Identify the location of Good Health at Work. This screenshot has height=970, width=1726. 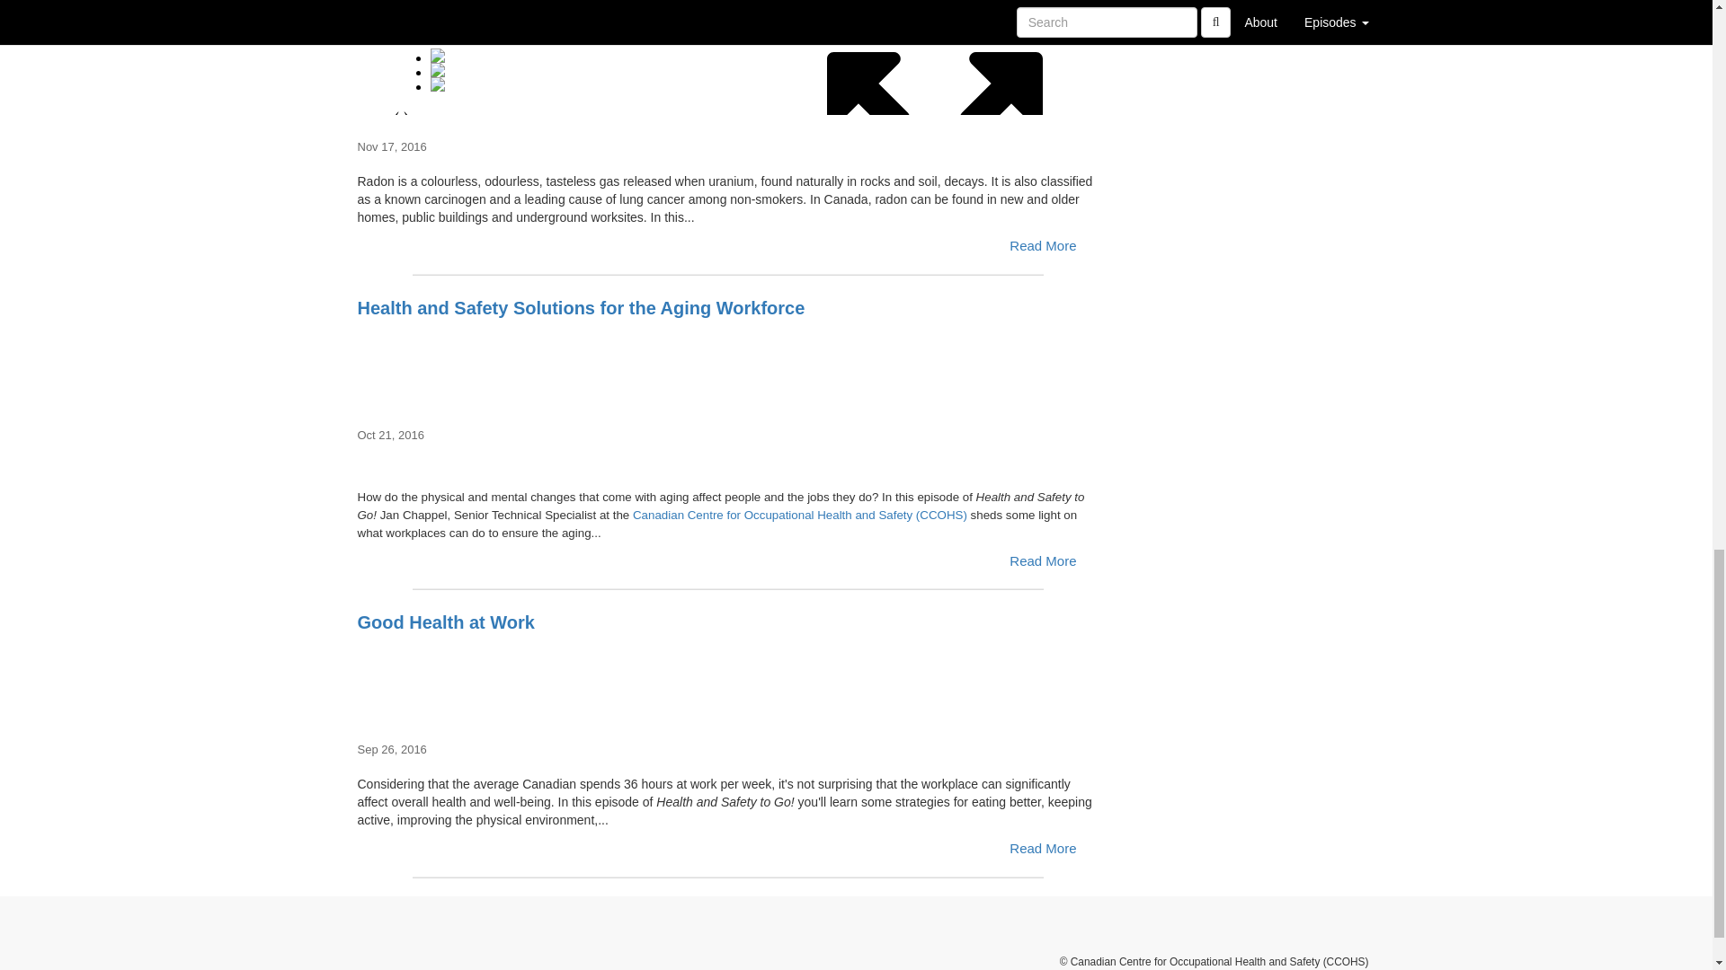
(728, 677).